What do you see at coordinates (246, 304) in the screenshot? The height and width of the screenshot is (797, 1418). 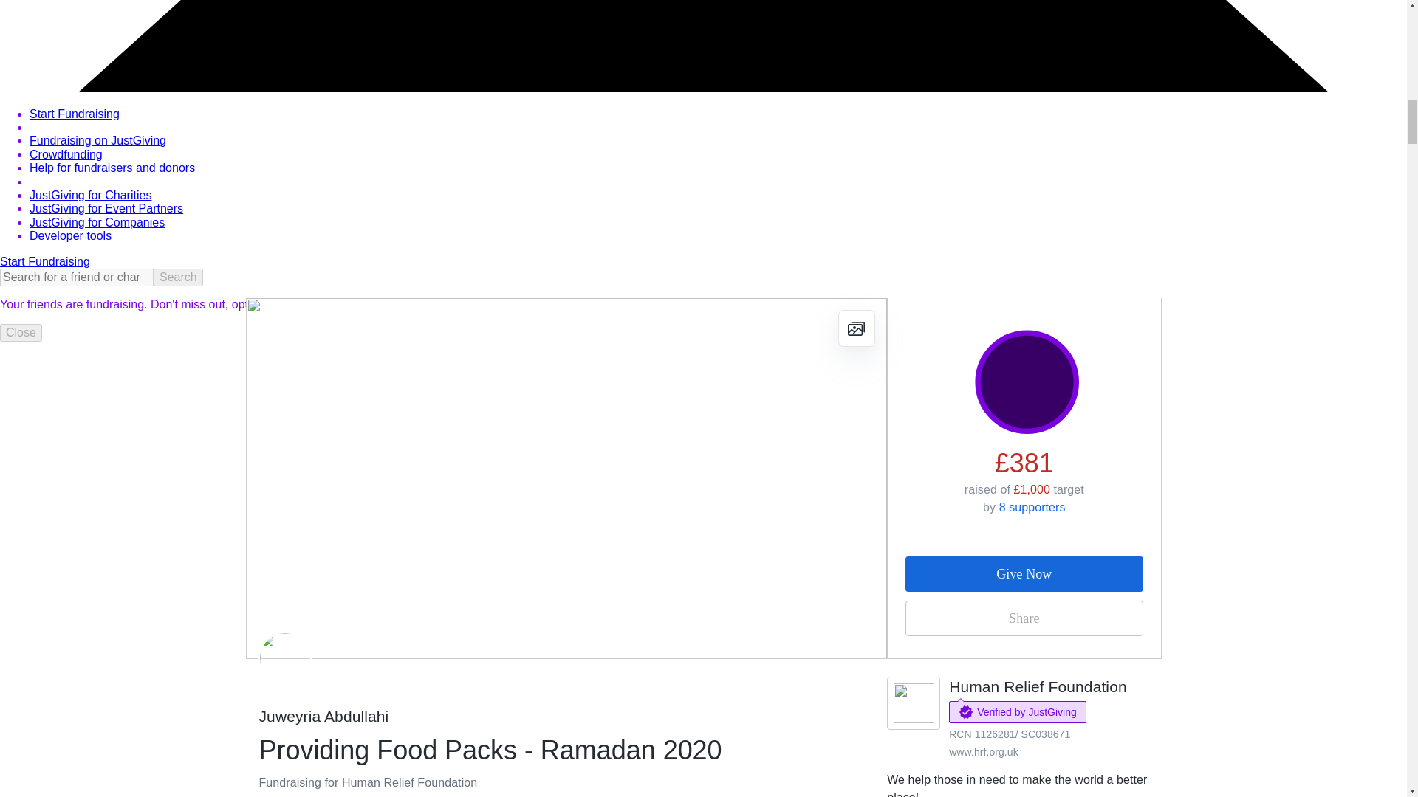 I see `opt in.` at bounding box center [246, 304].